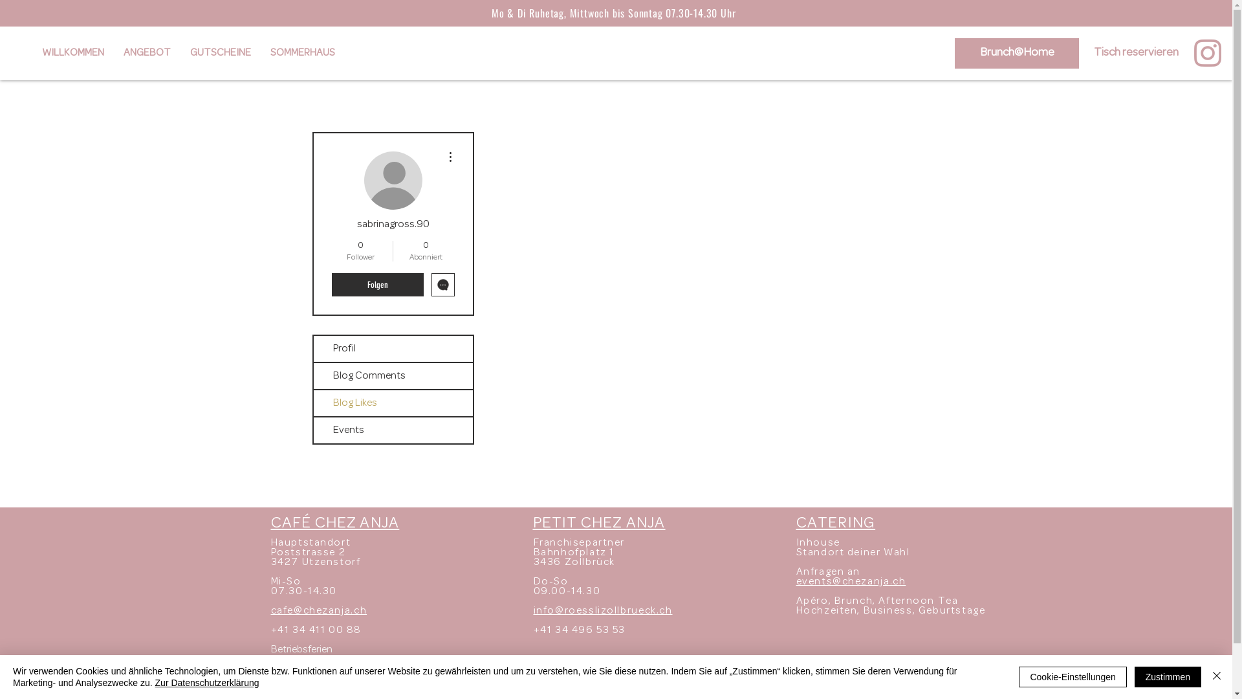 Image resolution: width=1242 pixels, height=699 pixels. I want to click on info@roesslizollbrueck.ch, so click(603, 611).